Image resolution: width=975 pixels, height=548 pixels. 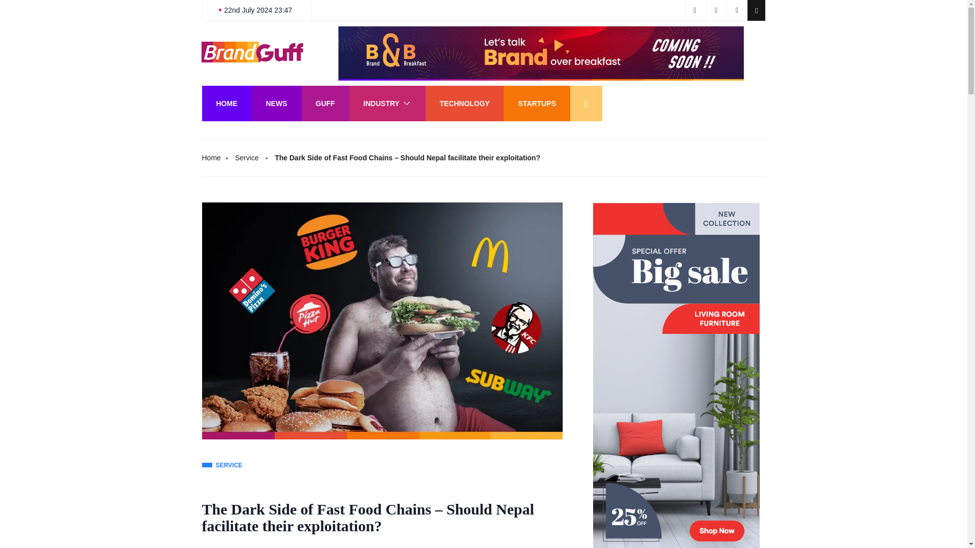 I want to click on SERVICE, so click(x=222, y=466).